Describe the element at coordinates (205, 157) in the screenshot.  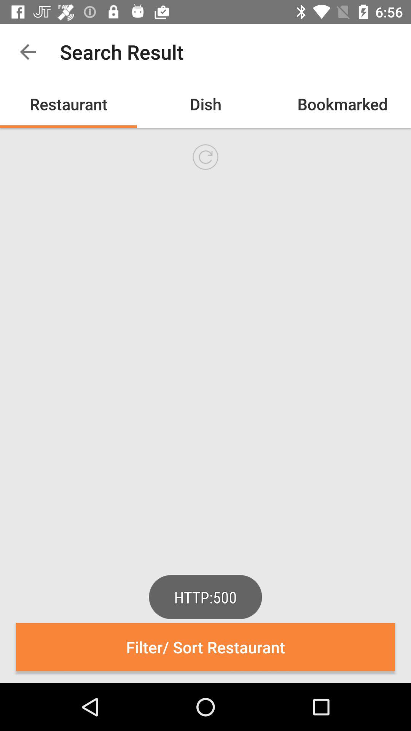
I see `refresh poage` at that location.